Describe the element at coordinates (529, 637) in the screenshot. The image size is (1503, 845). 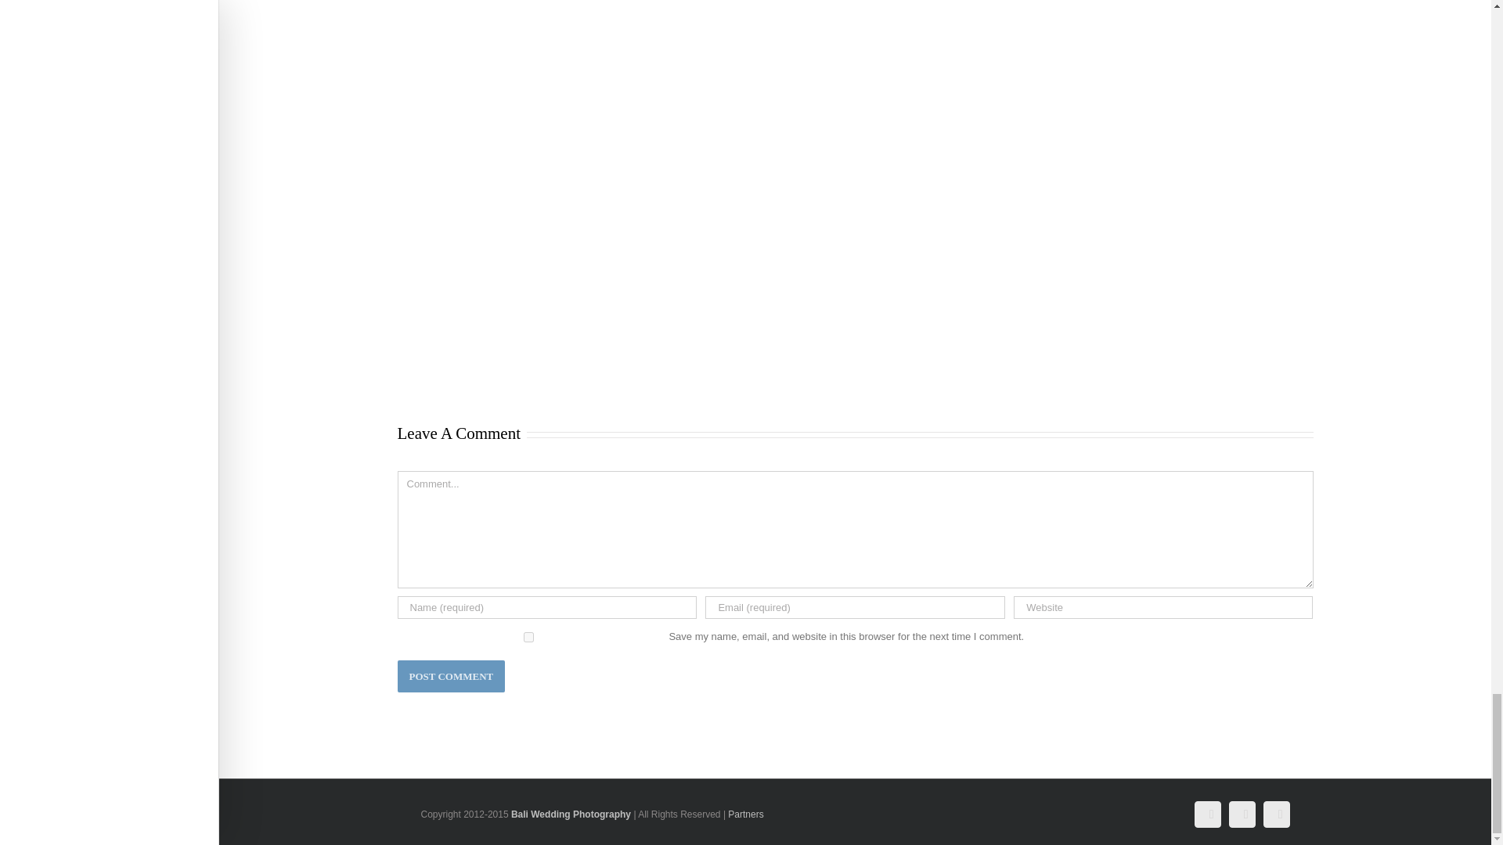
I see `yes` at that location.